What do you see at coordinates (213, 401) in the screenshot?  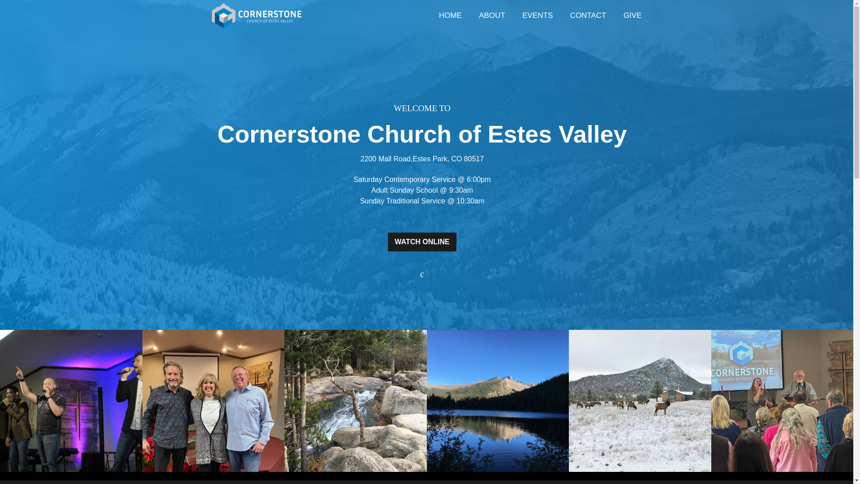 I see `Img 9113` at bounding box center [213, 401].